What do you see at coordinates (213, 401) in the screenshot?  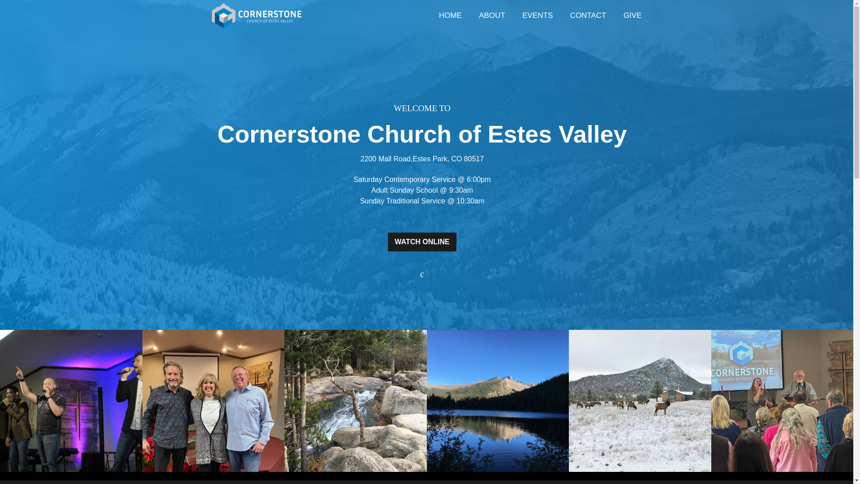 I see `Img 9113` at bounding box center [213, 401].